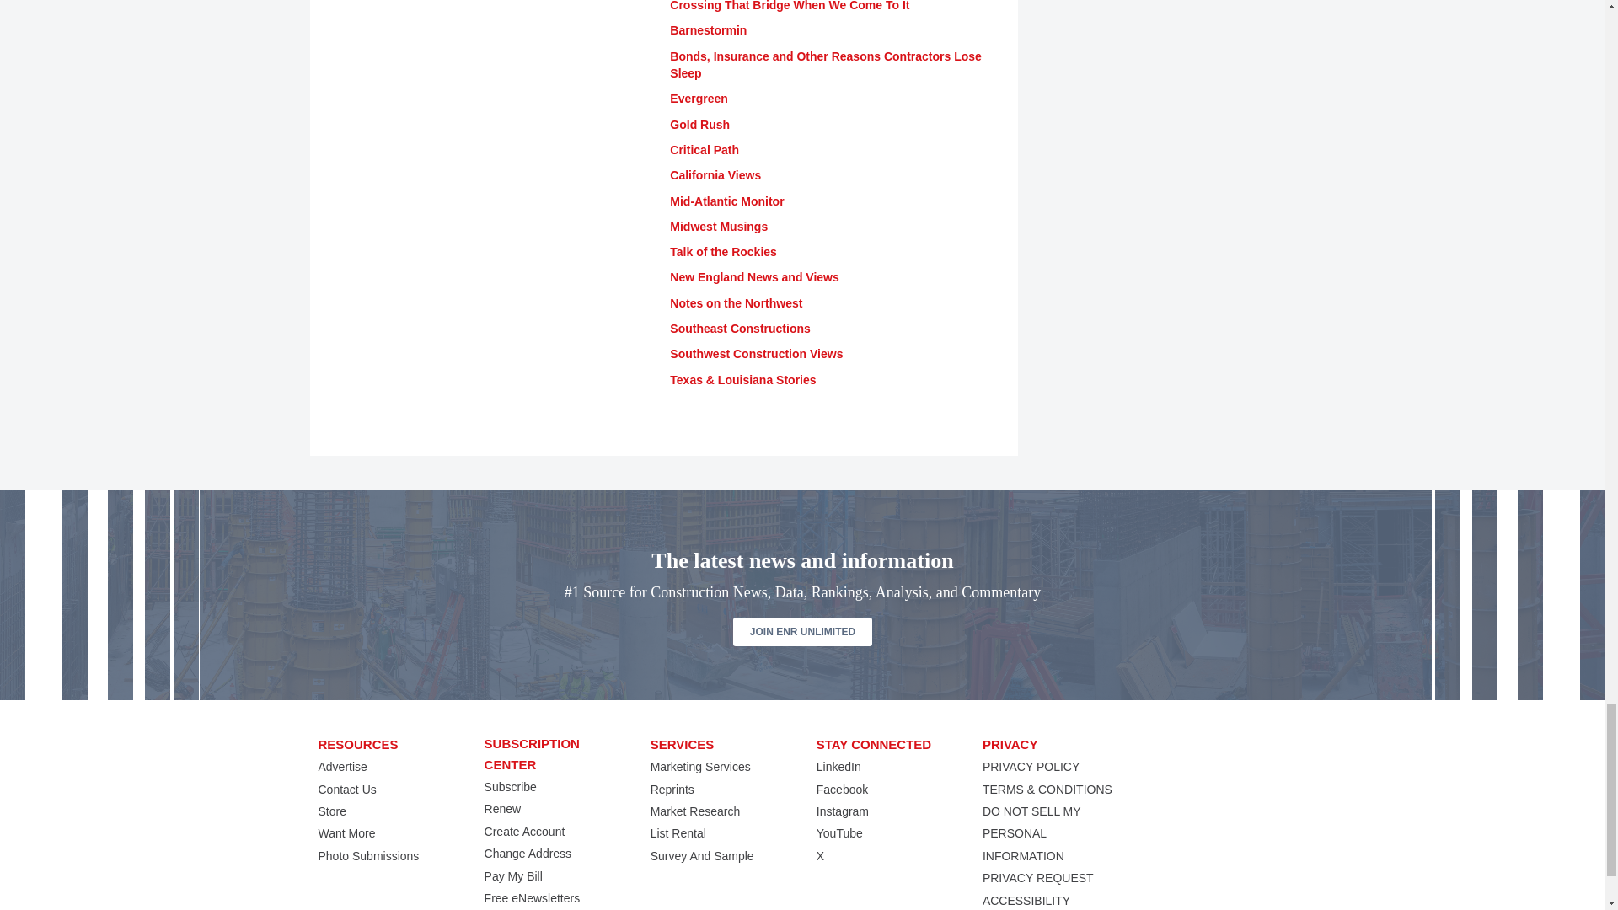 This screenshot has height=910, width=1618. Describe the element at coordinates (708, 30) in the screenshot. I see `Barnestormin` at that location.